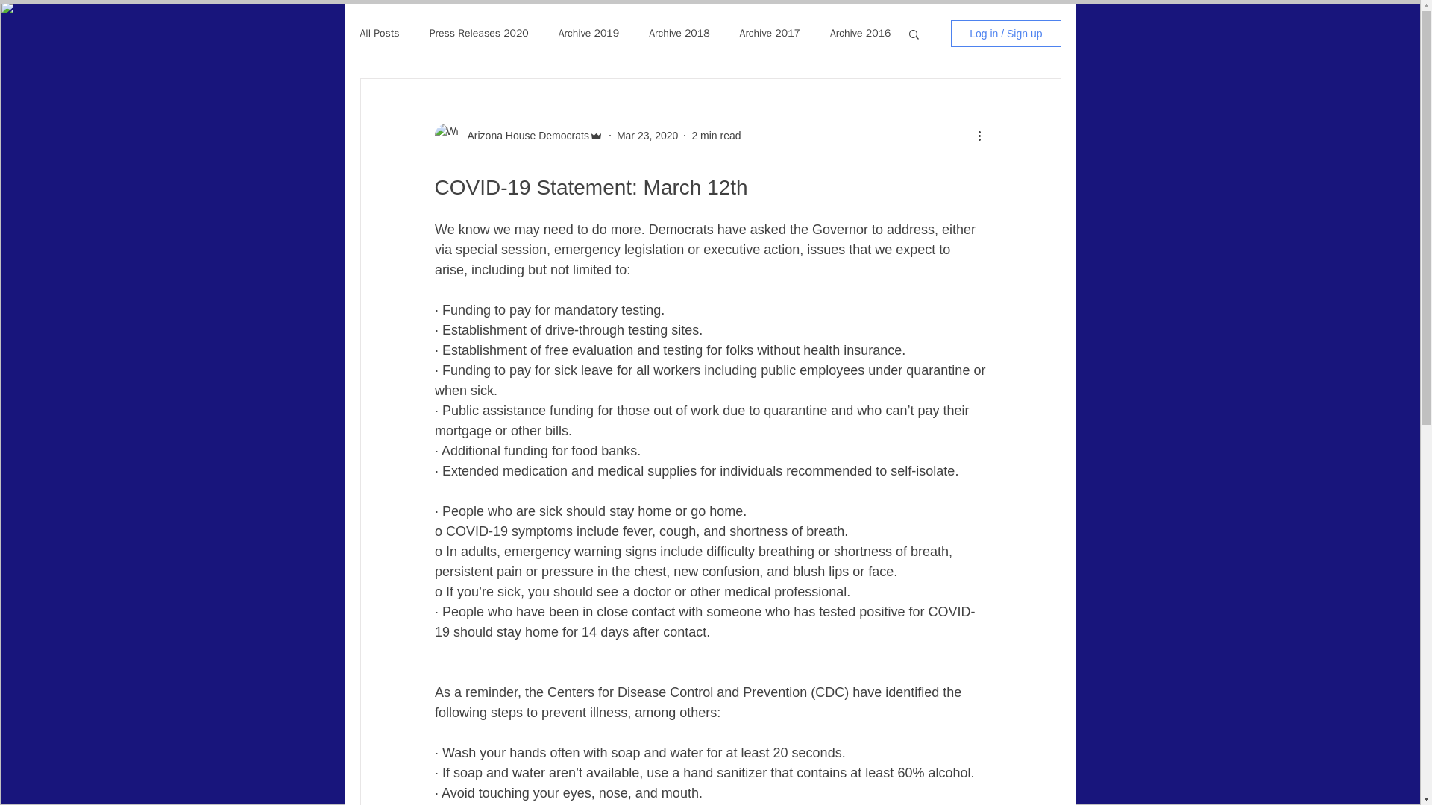 This screenshot has height=805, width=1432. Describe the element at coordinates (716, 136) in the screenshot. I see `2 min read` at that location.